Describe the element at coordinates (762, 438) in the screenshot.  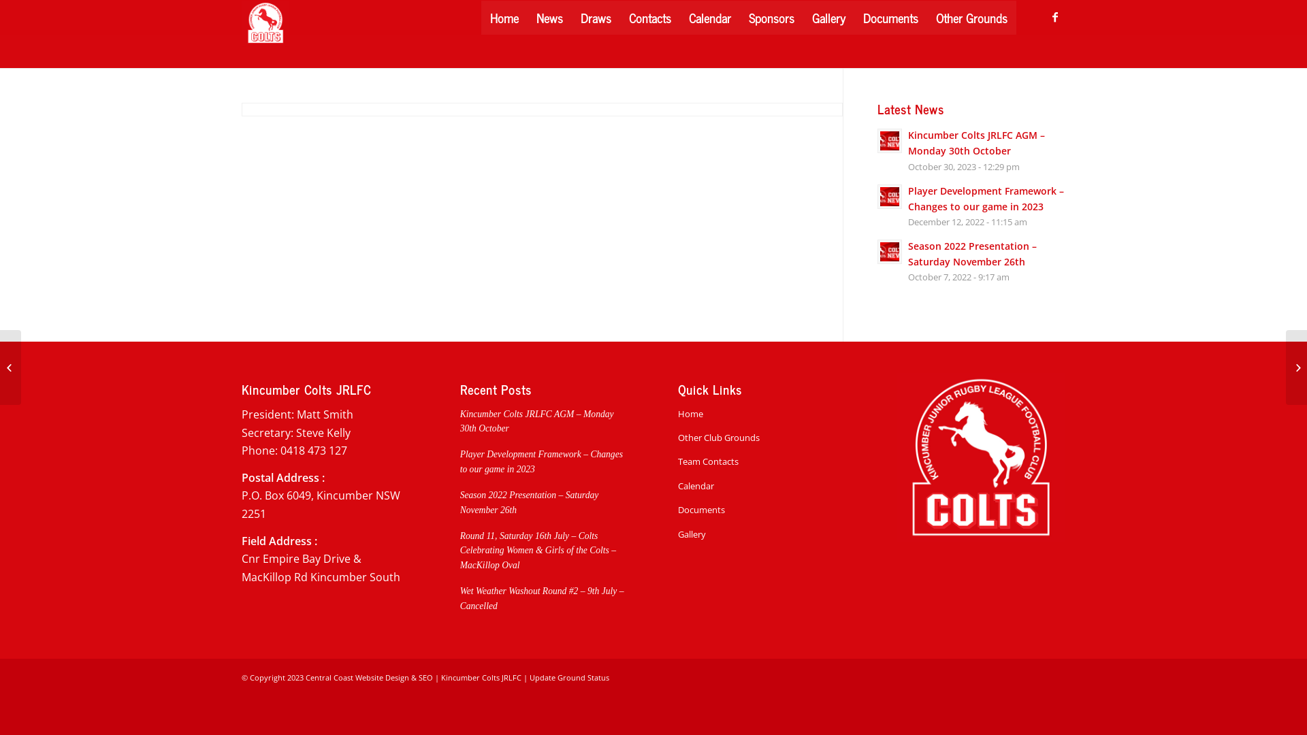
I see `Other Club Grounds` at that location.